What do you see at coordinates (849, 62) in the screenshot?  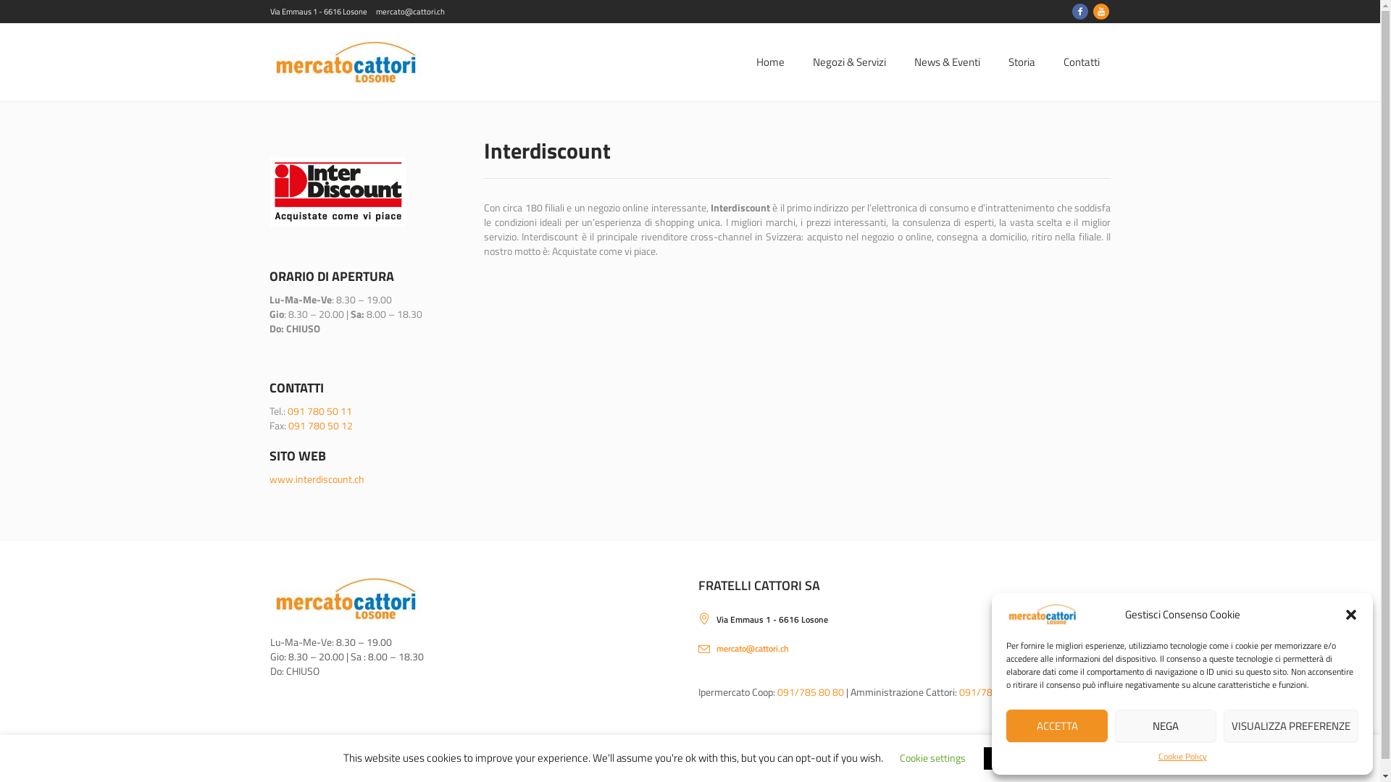 I see `Negozi & Servizi` at bounding box center [849, 62].